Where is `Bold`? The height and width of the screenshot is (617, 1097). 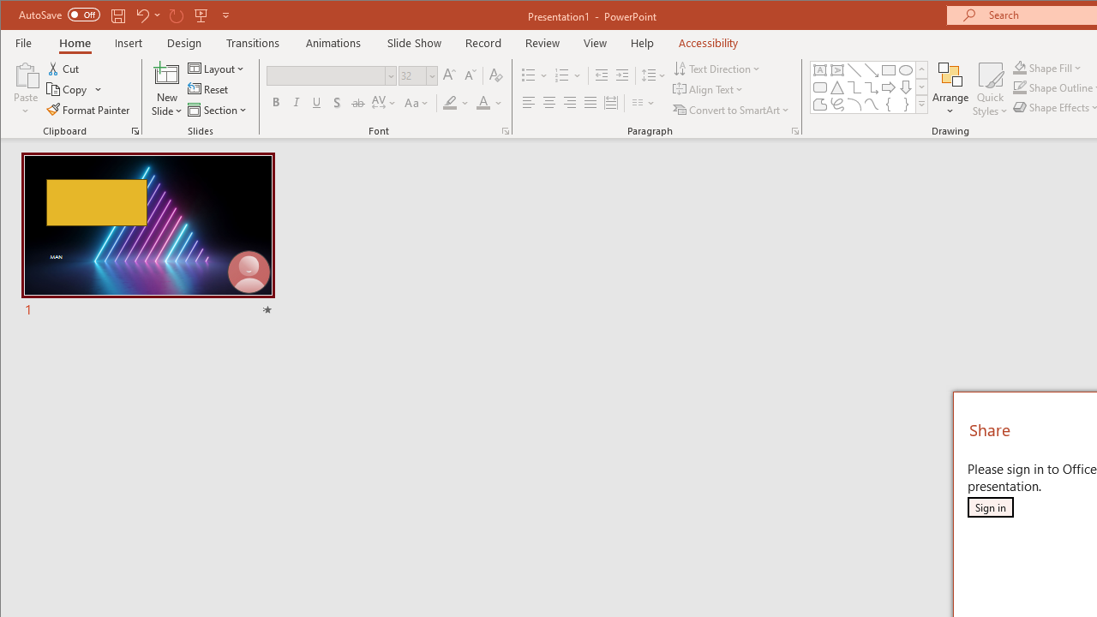 Bold is located at coordinates (276, 103).